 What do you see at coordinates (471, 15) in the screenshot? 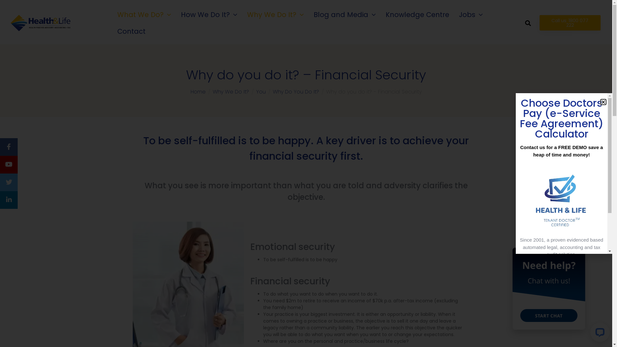
I see `Jobs` at bounding box center [471, 15].